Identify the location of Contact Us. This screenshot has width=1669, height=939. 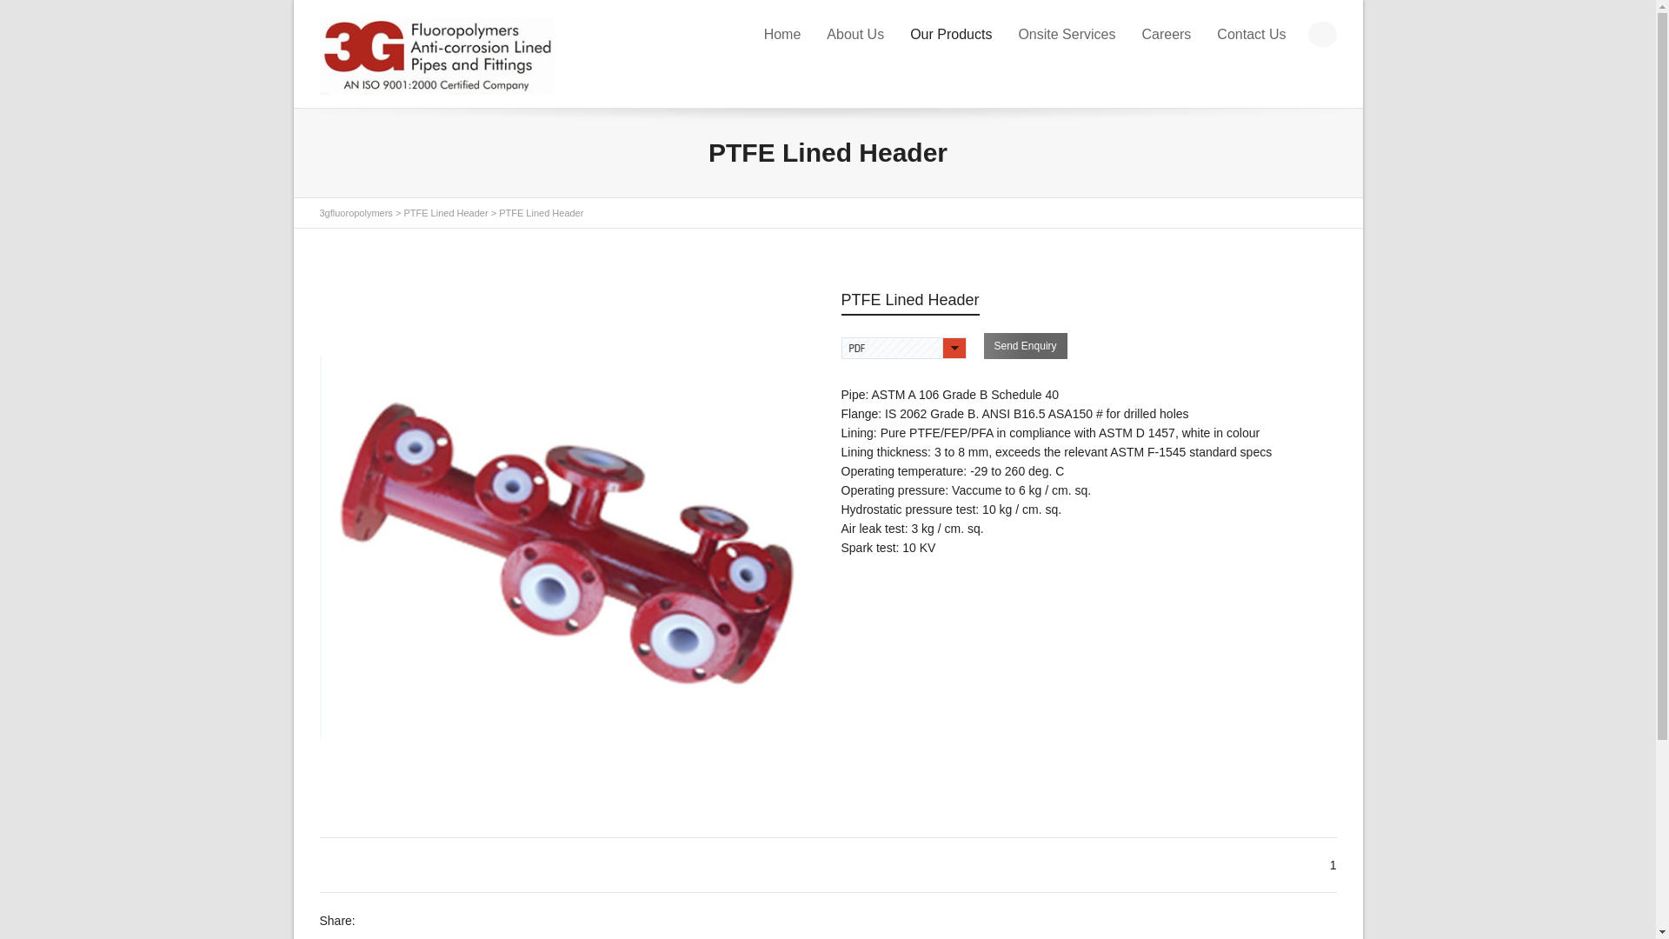
(1252, 35).